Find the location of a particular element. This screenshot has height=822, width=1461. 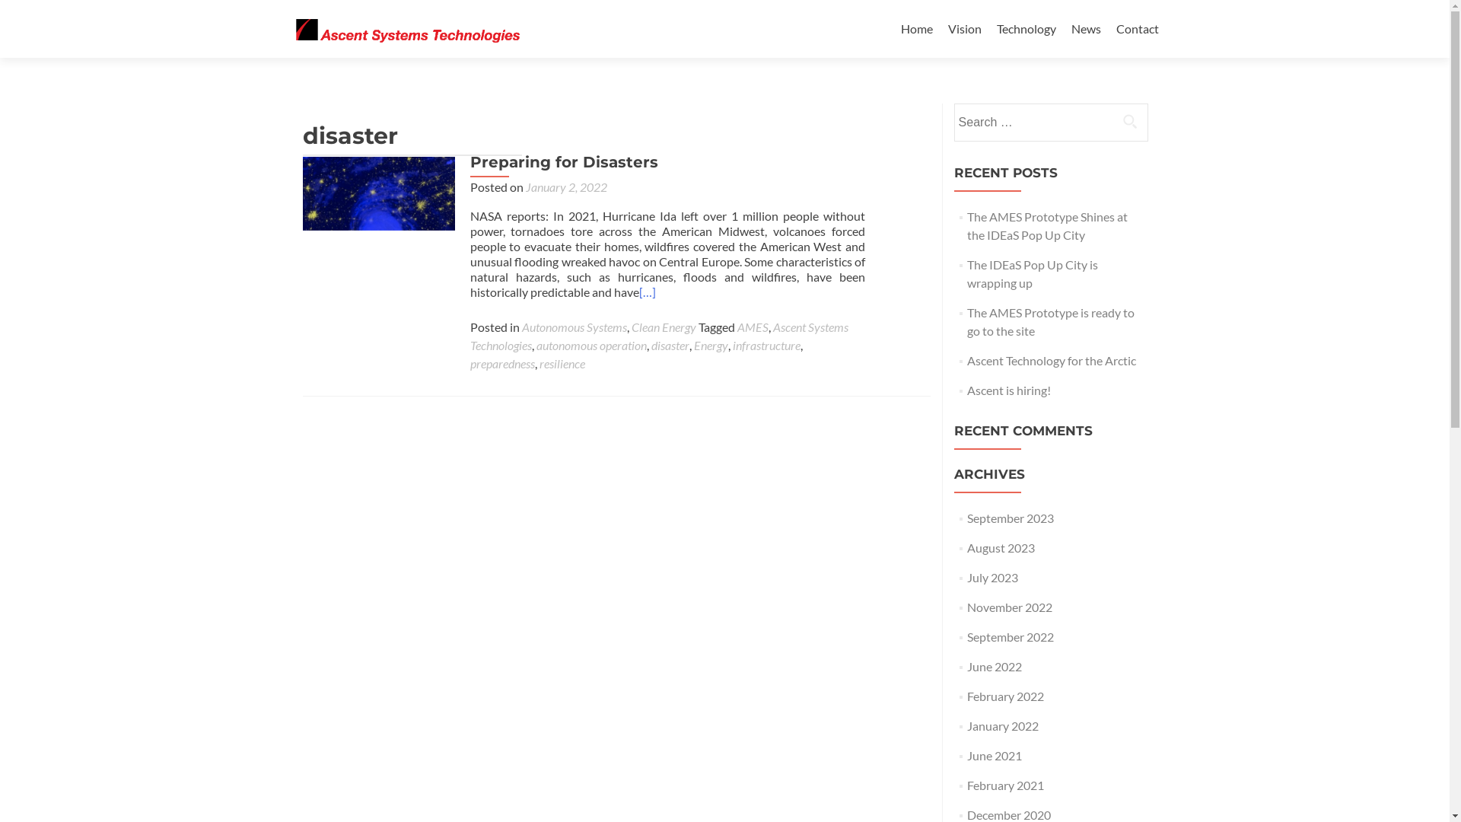

AMES is located at coordinates (752, 327).